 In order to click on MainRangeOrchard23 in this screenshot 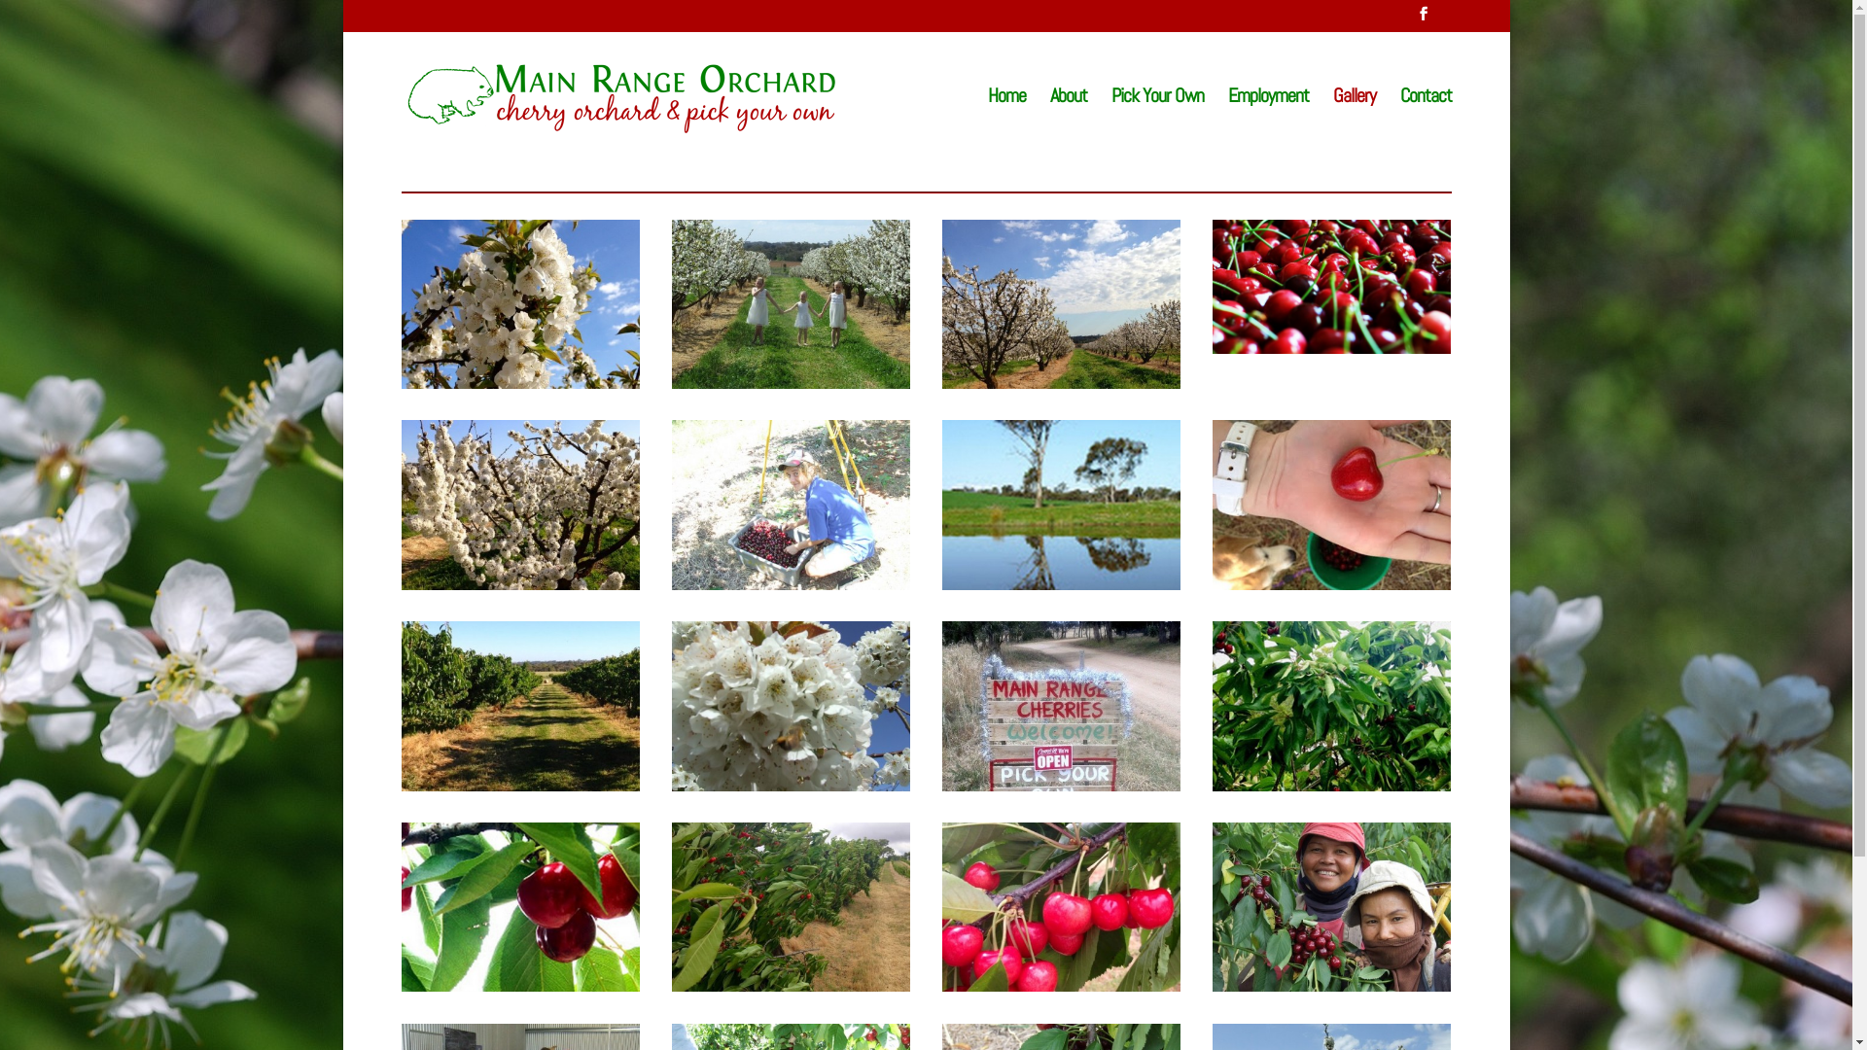, I will do `click(792, 986)`.